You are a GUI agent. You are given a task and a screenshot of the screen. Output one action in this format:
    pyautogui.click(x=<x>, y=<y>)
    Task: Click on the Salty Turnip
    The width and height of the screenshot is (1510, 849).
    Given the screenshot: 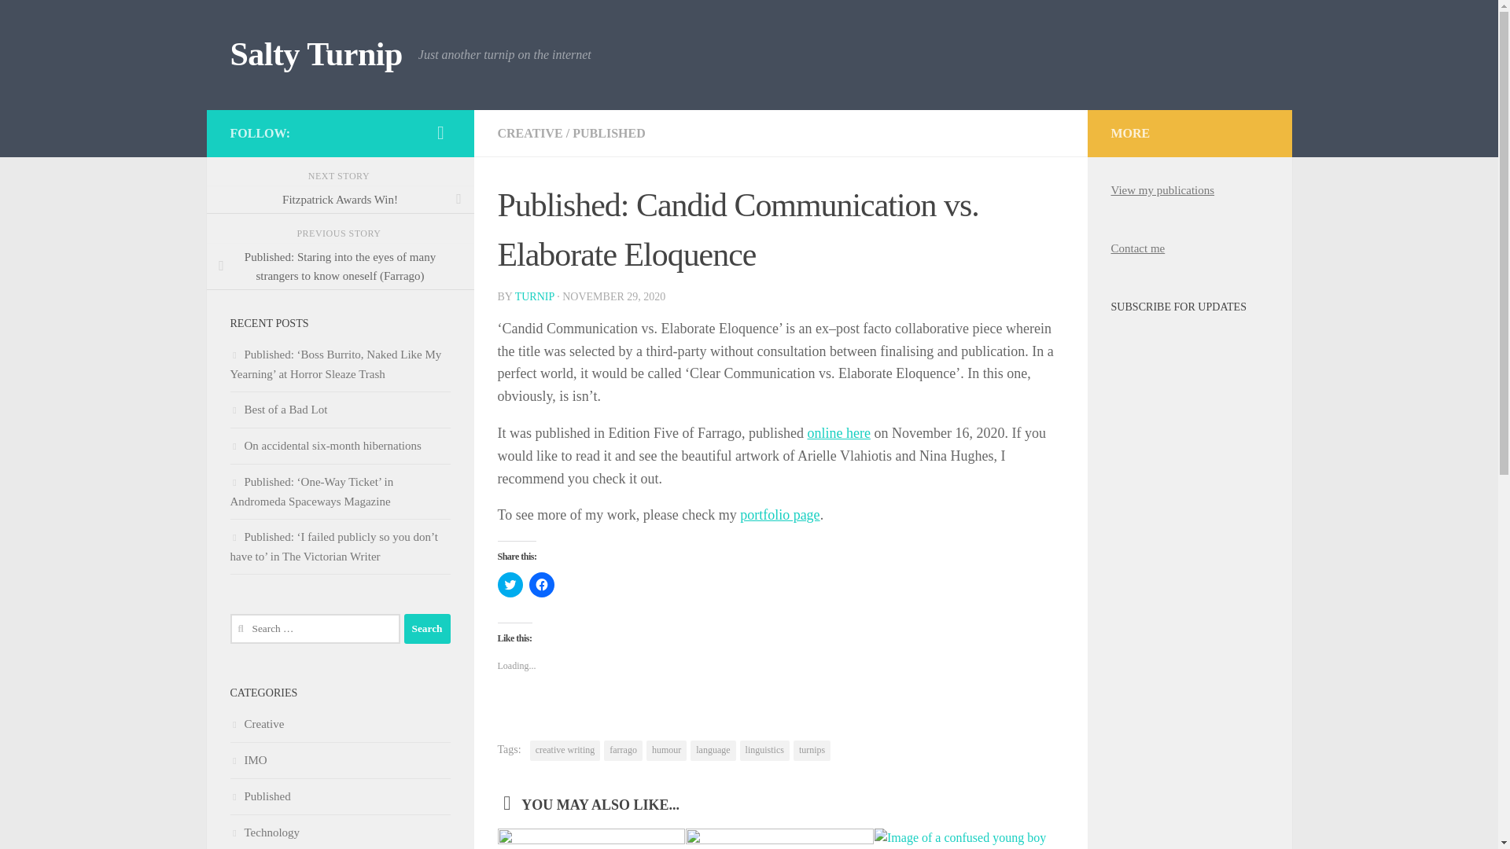 What is the action you would take?
    pyautogui.click(x=315, y=55)
    